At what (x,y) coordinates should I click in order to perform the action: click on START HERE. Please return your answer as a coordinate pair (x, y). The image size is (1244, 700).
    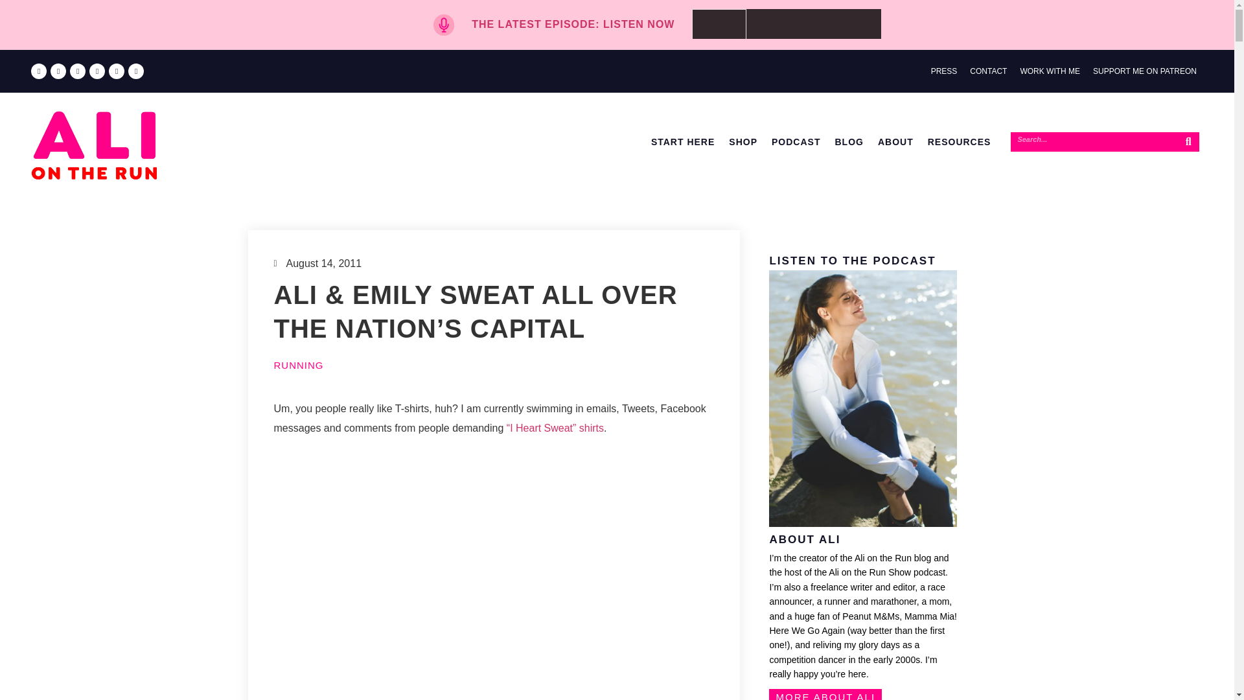
    Looking at the image, I should click on (683, 141).